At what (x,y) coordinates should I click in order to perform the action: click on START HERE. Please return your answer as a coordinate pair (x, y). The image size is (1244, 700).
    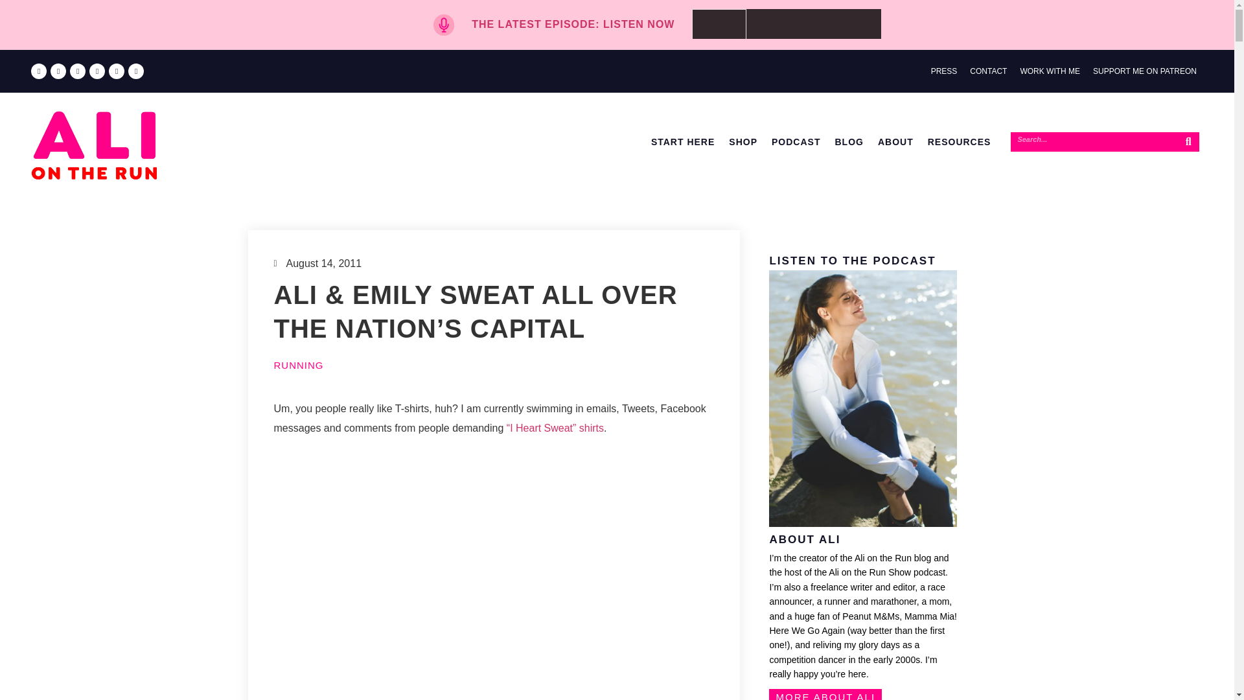
    Looking at the image, I should click on (683, 141).